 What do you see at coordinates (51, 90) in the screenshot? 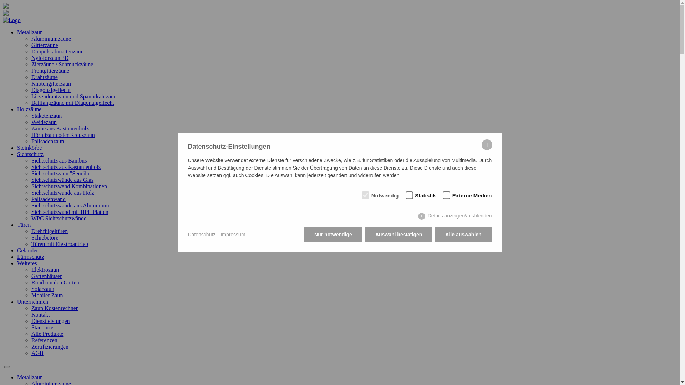
I see `Diagonalgeflecht` at bounding box center [51, 90].